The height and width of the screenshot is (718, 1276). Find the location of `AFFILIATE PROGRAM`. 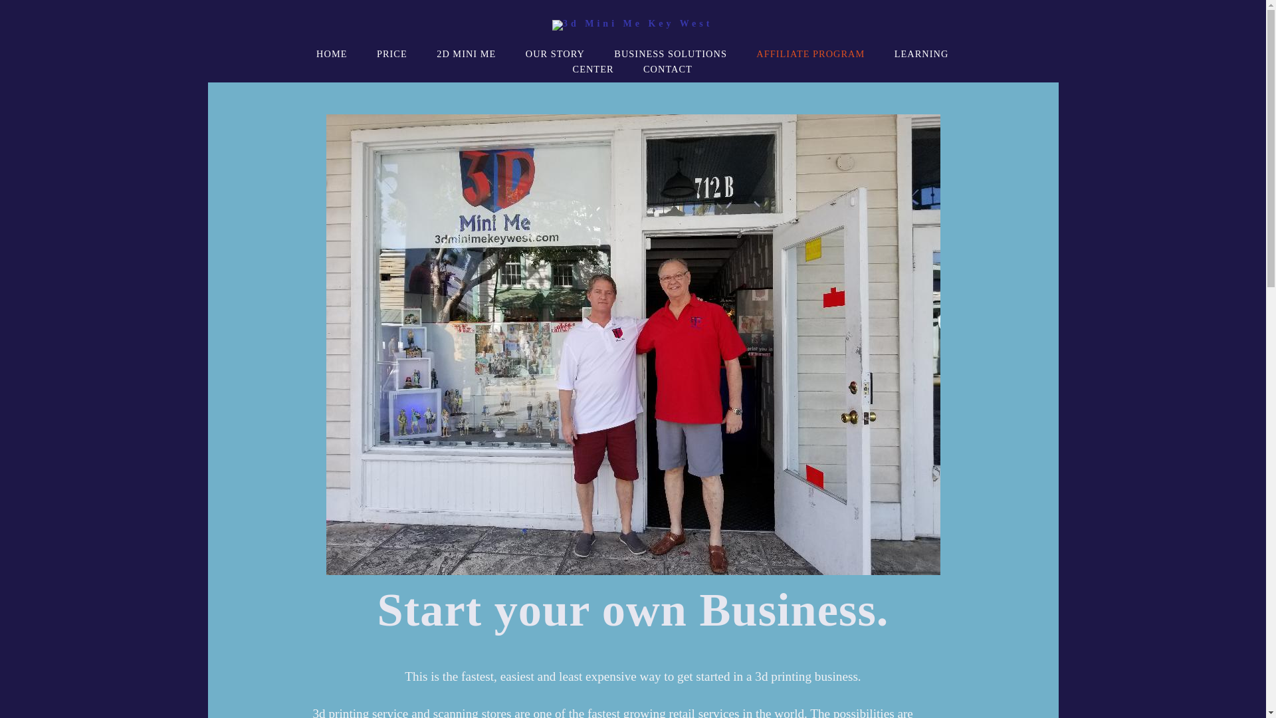

AFFILIATE PROGRAM is located at coordinates (811, 54).